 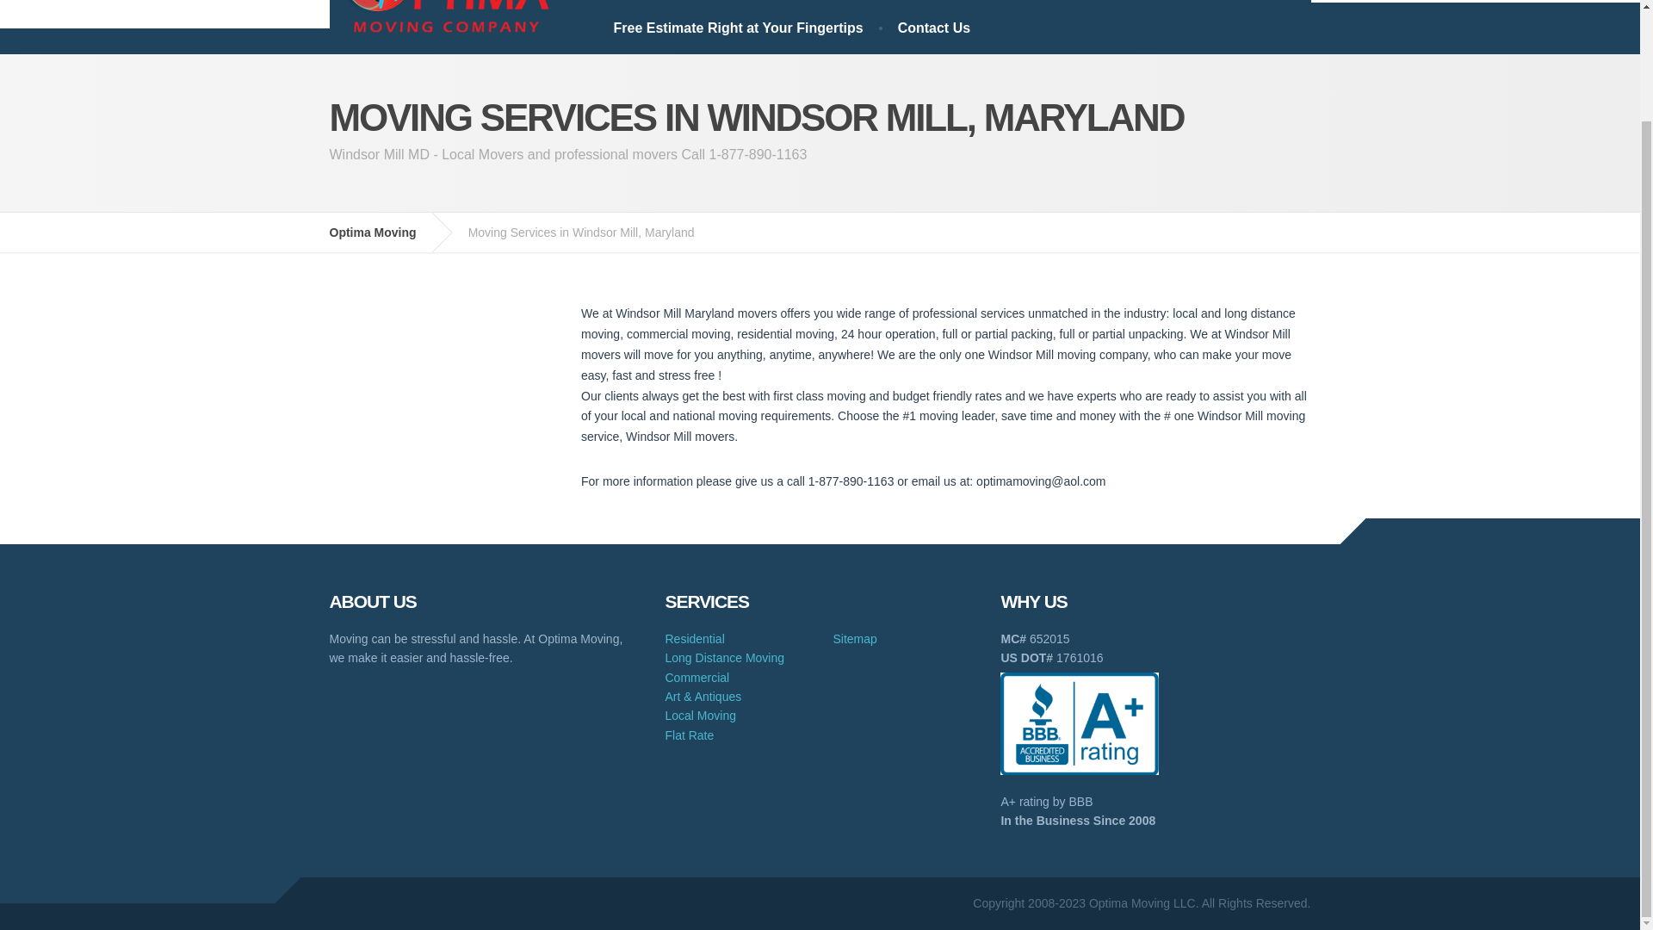 I want to click on Residential, so click(x=694, y=639).